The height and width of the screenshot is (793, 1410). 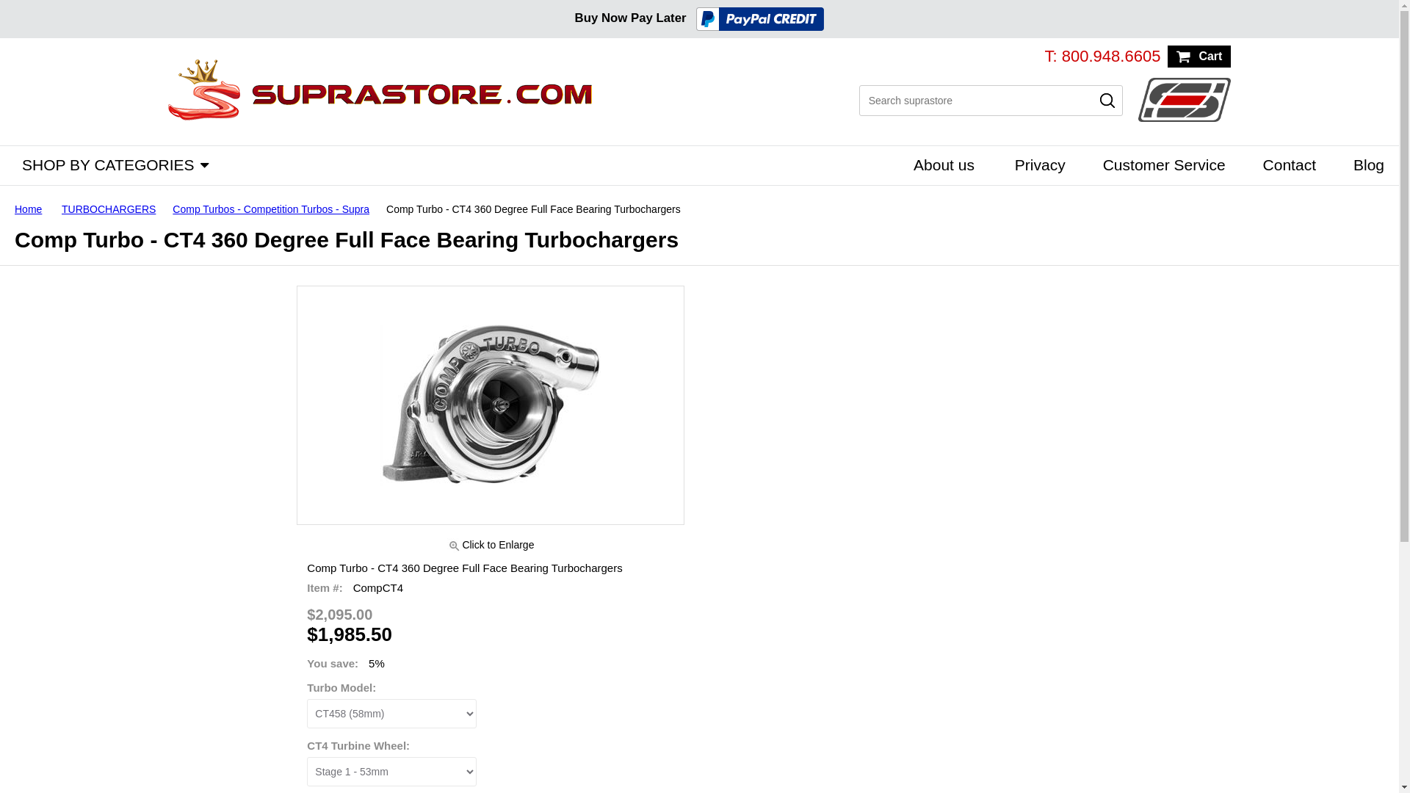 What do you see at coordinates (114, 209) in the screenshot?
I see `TURBOCHARGERS` at bounding box center [114, 209].